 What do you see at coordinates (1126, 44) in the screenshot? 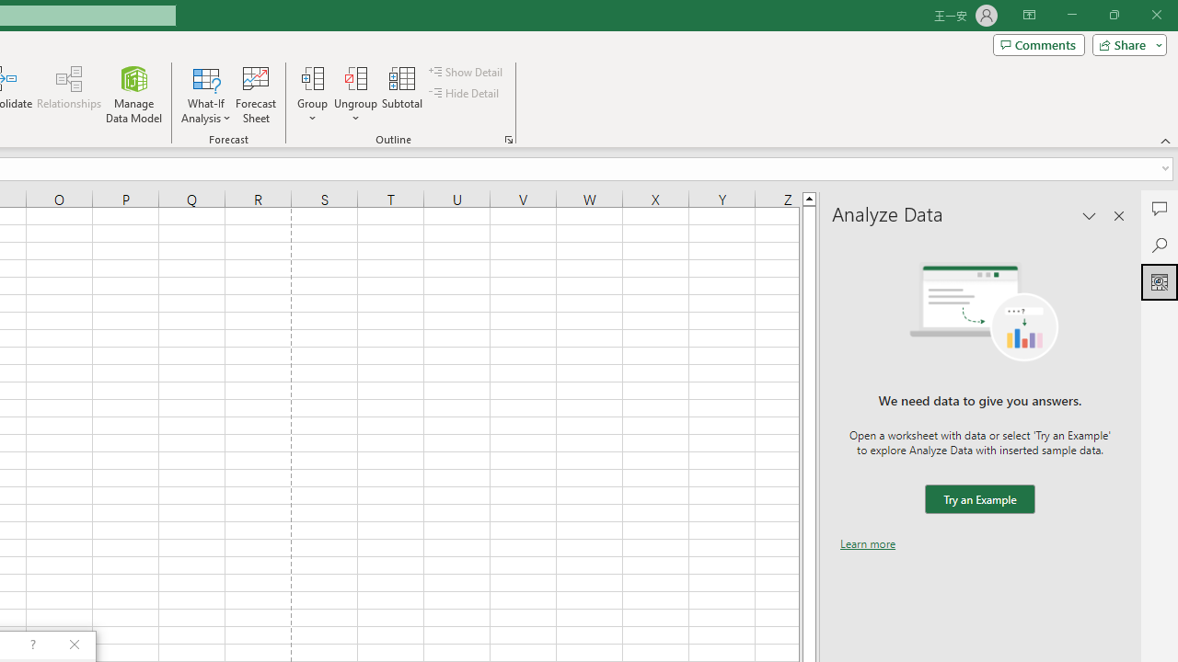
I see `Share` at bounding box center [1126, 44].